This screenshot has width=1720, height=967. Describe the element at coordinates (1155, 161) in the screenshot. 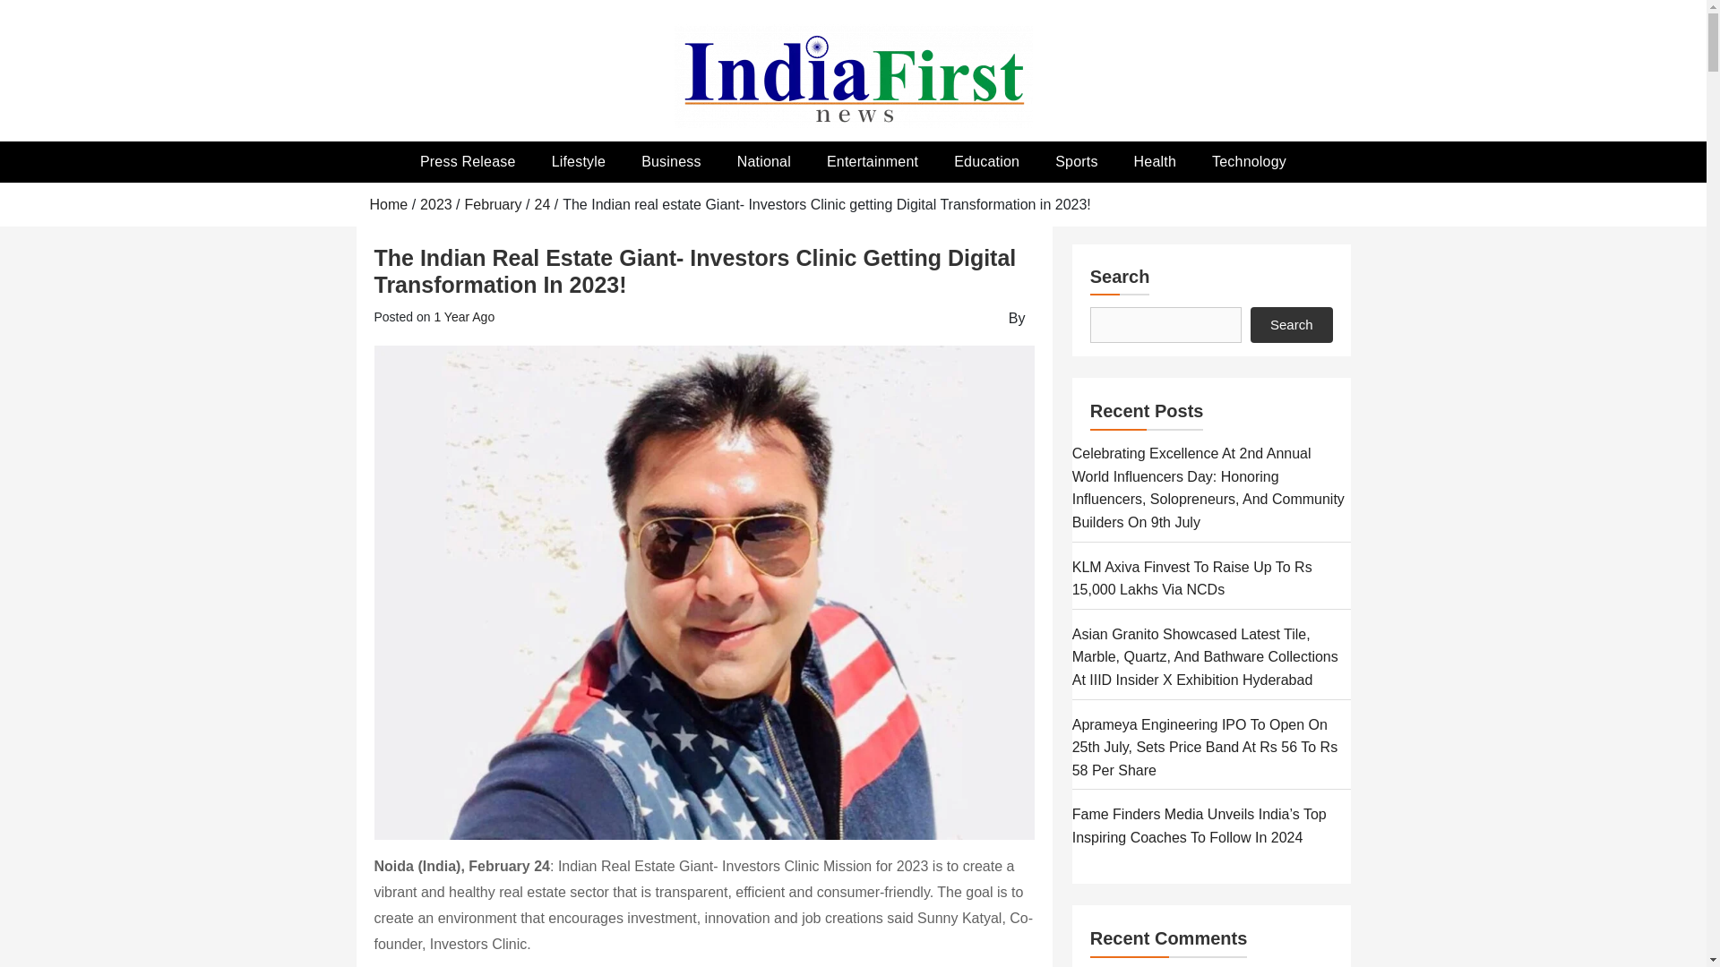

I see `Health` at that location.